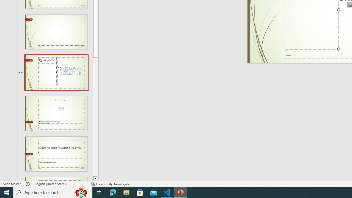 Image resolution: width=352 pixels, height=198 pixels. Describe the element at coordinates (28, 184) in the screenshot. I see `Spell Check No Errors` at that location.